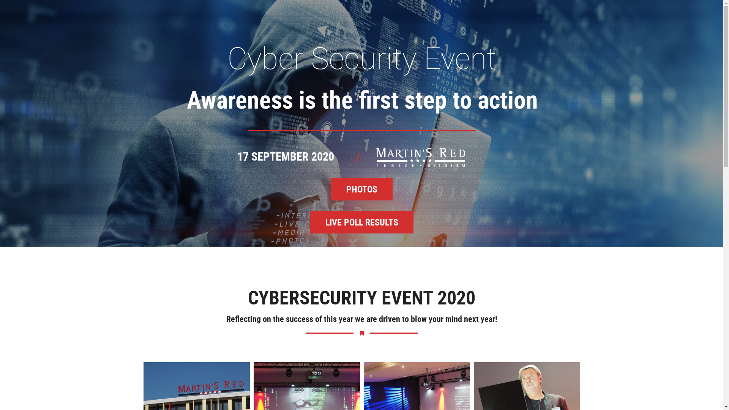  I want to click on PHOTOS, so click(362, 189).